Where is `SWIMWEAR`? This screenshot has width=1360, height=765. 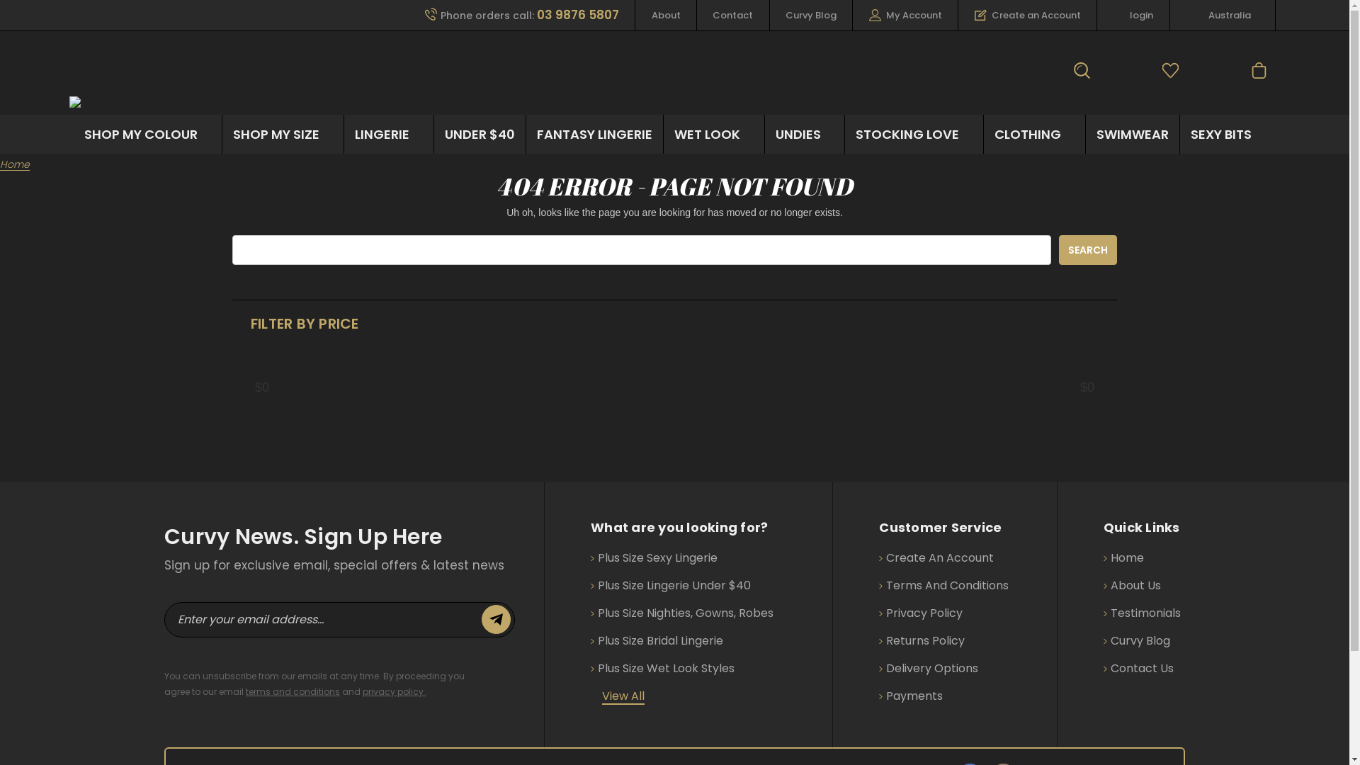
SWIMWEAR is located at coordinates (1133, 135).